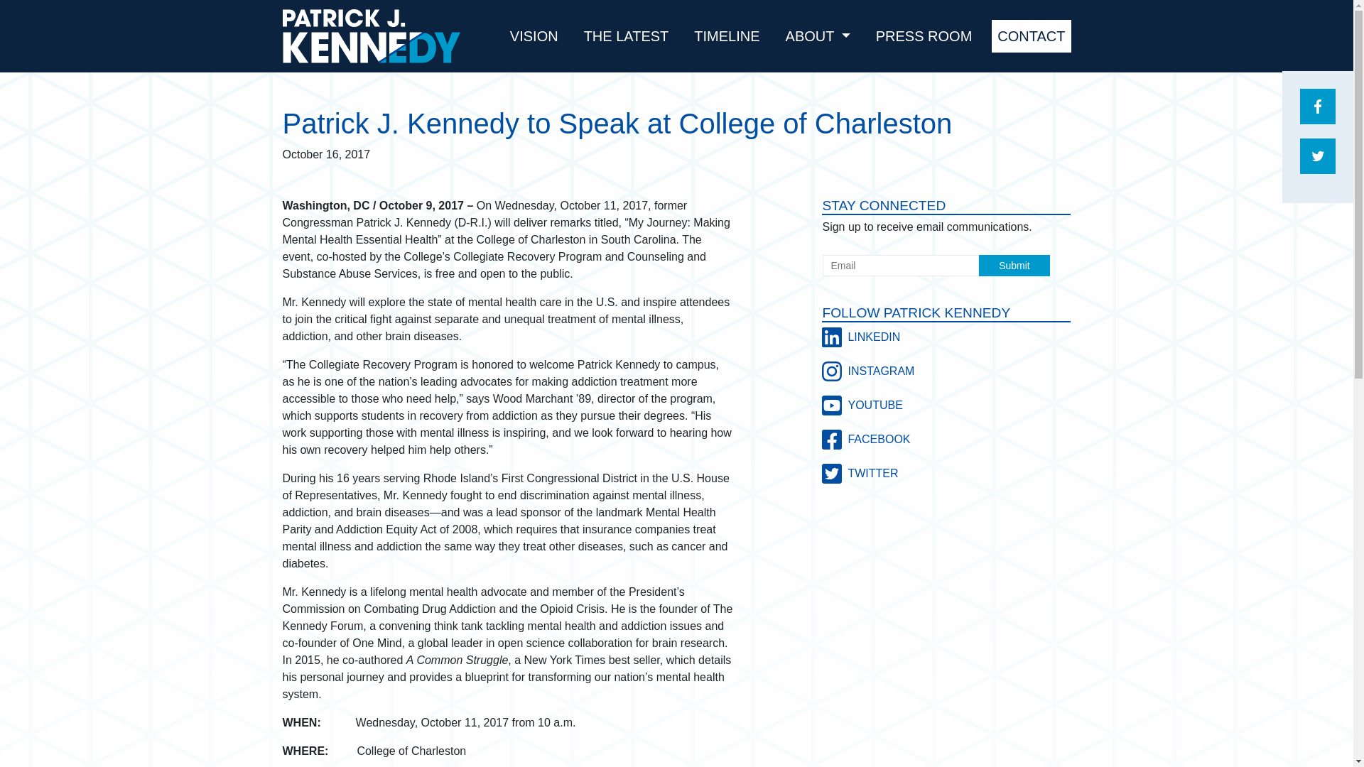 This screenshot has height=767, width=1364. I want to click on YOUTUBE, so click(946, 406).